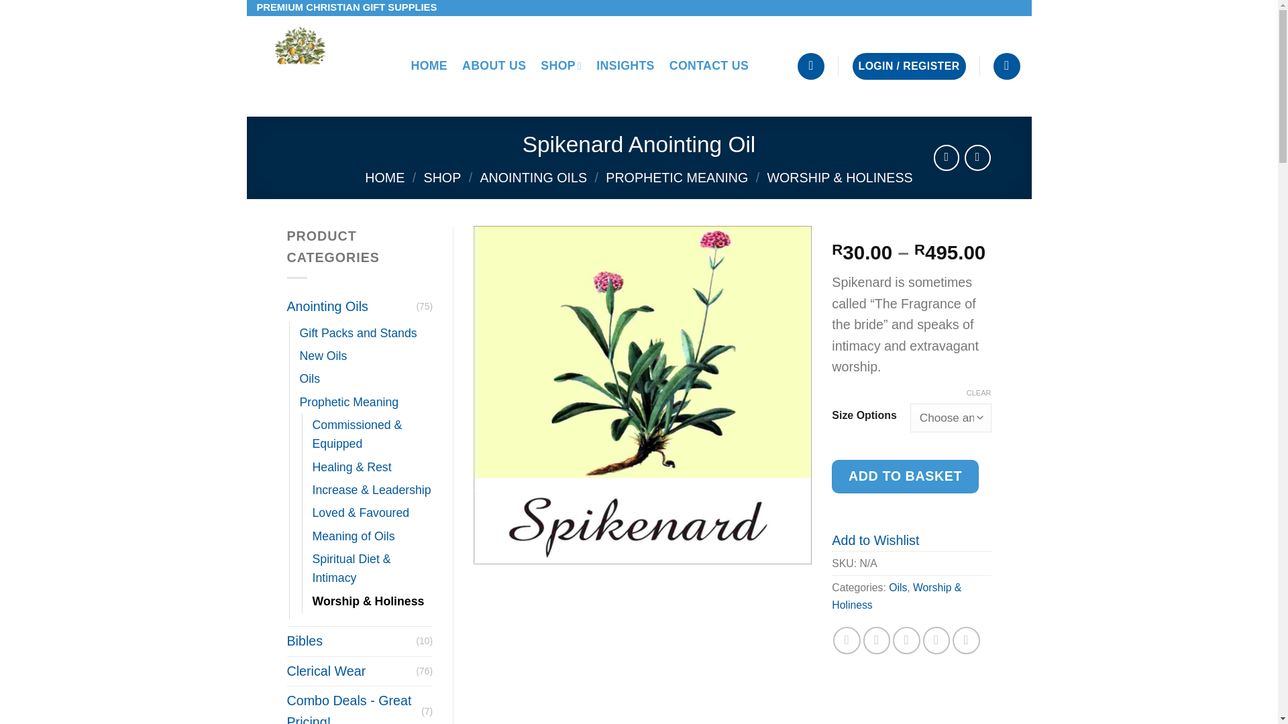 This screenshot has height=724, width=1288. Describe the element at coordinates (309, 378) in the screenshot. I see `Oils` at that location.